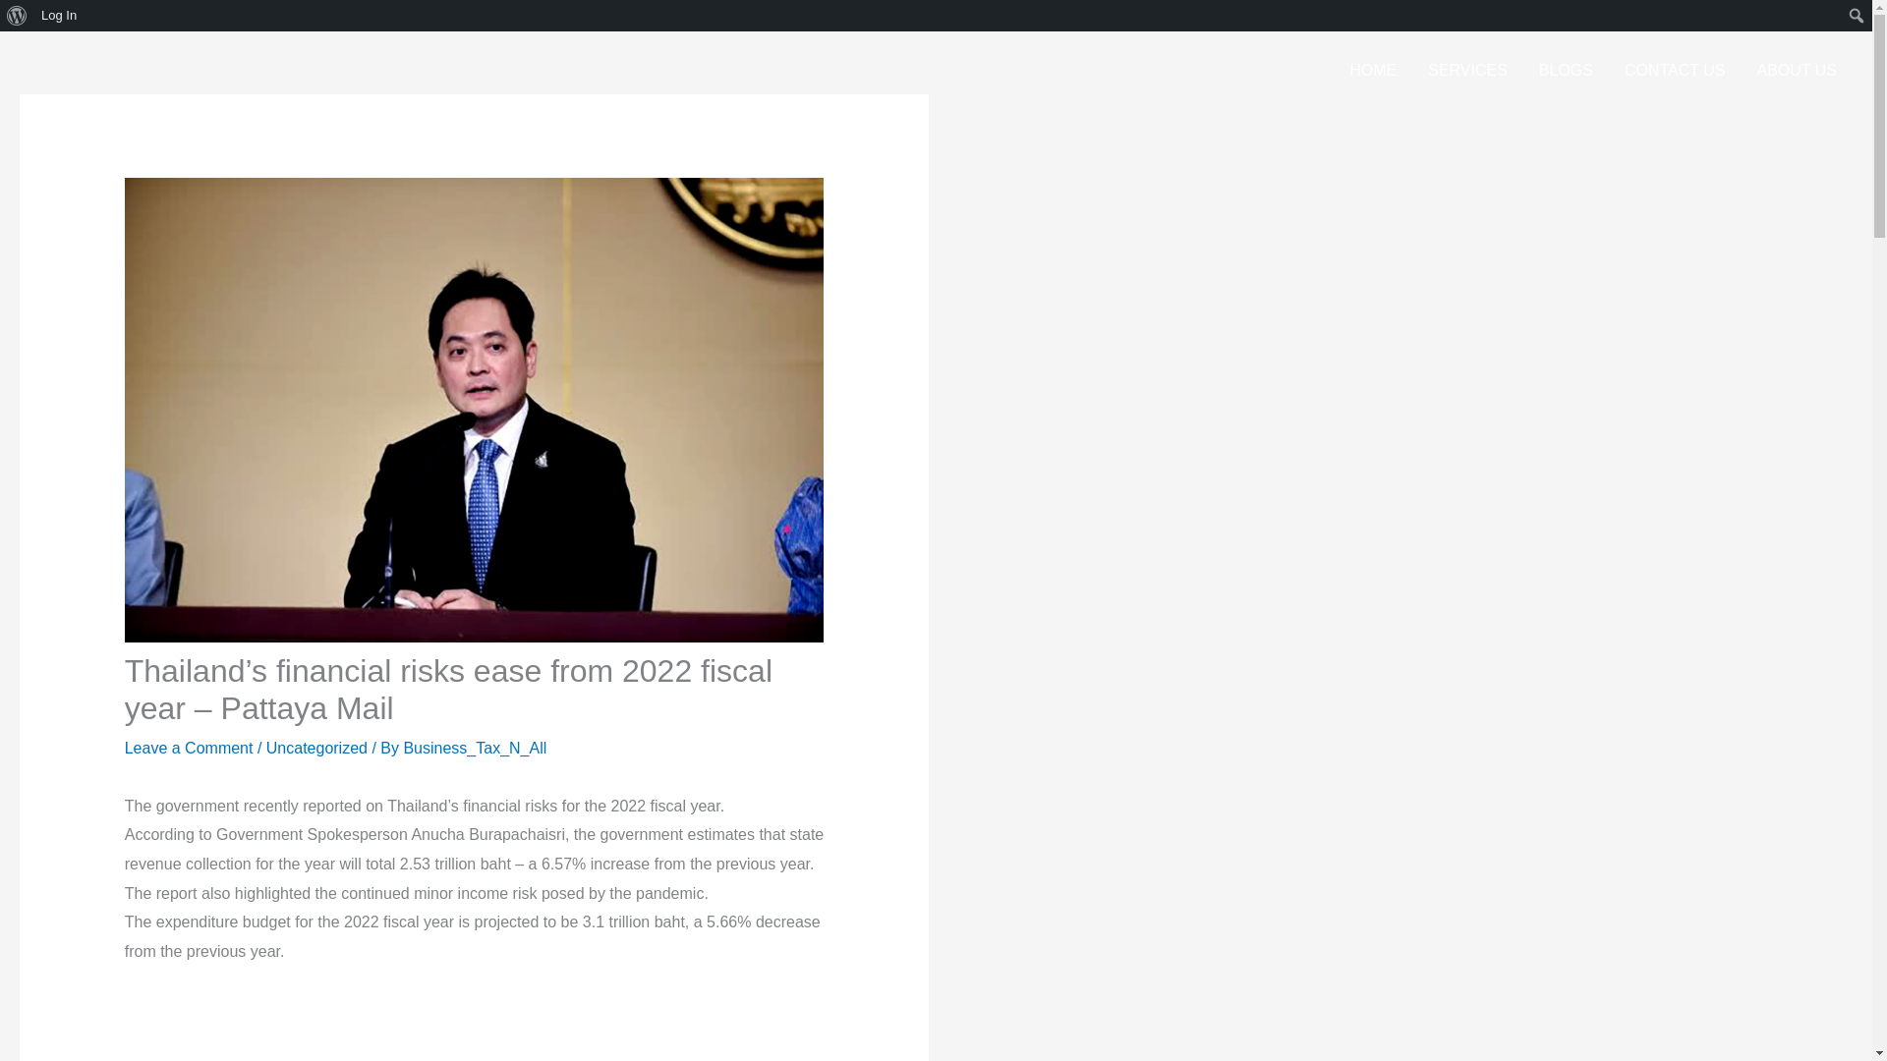 The width and height of the screenshot is (1887, 1061). What do you see at coordinates (59, 16) in the screenshot?
I see `Log In` at bounding box center [59, 16].